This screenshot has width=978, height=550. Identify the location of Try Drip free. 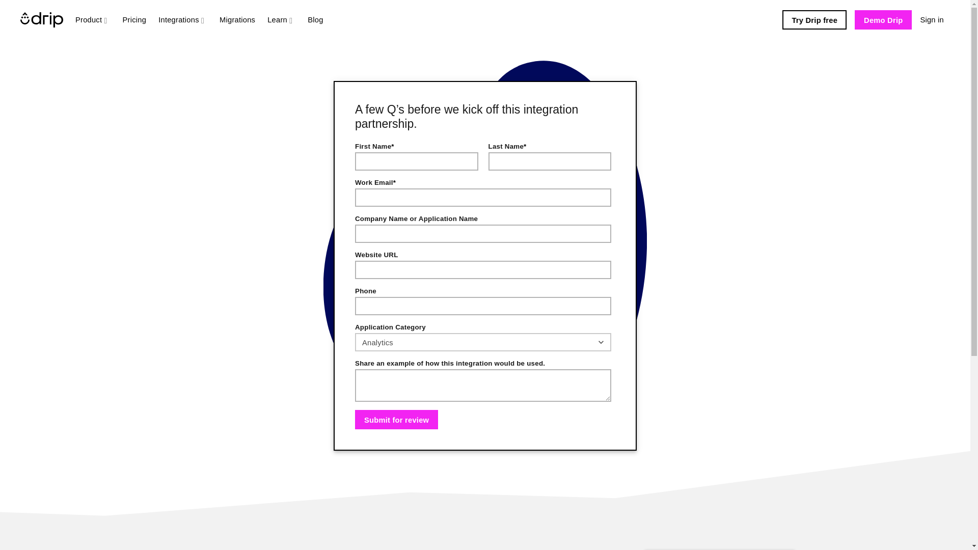
(814, 20).